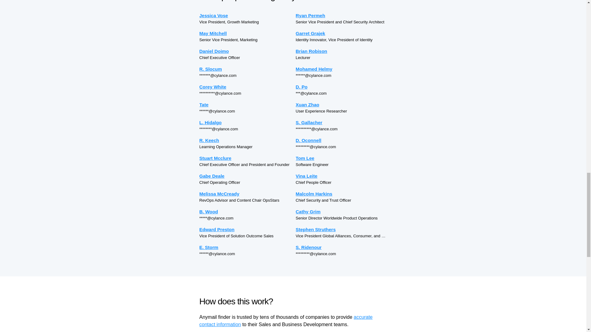  Describe the element at coordinates (245, 176) in the screenshot. I see `Gabe Deale` at that location.